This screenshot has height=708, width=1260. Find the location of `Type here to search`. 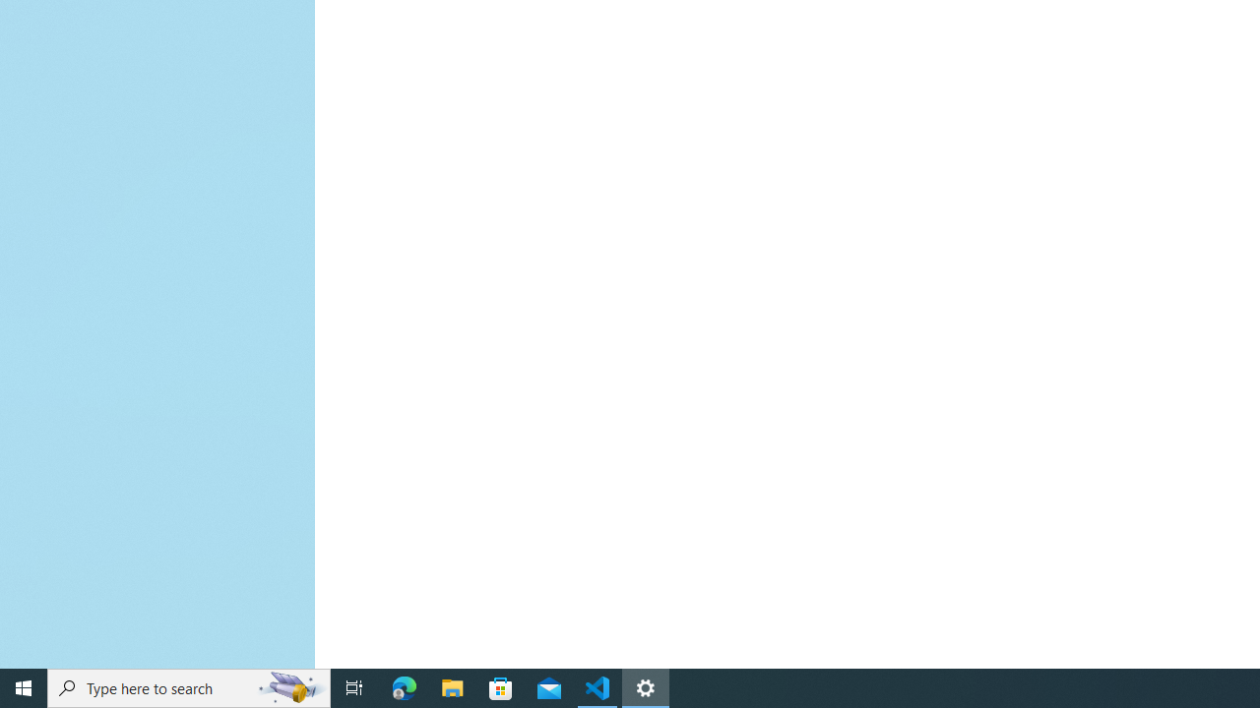

Type here to search is located at coordinates (189, 688).